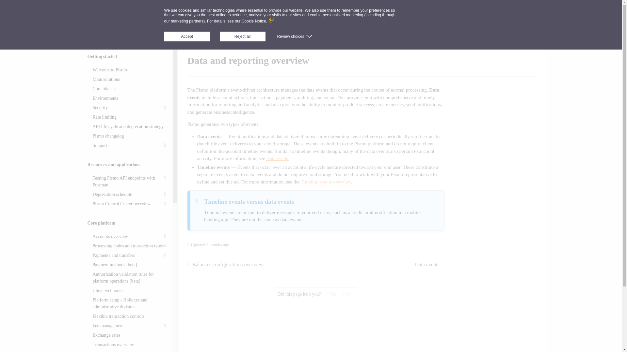  I want to click on About Pismo, so click(129, 70).